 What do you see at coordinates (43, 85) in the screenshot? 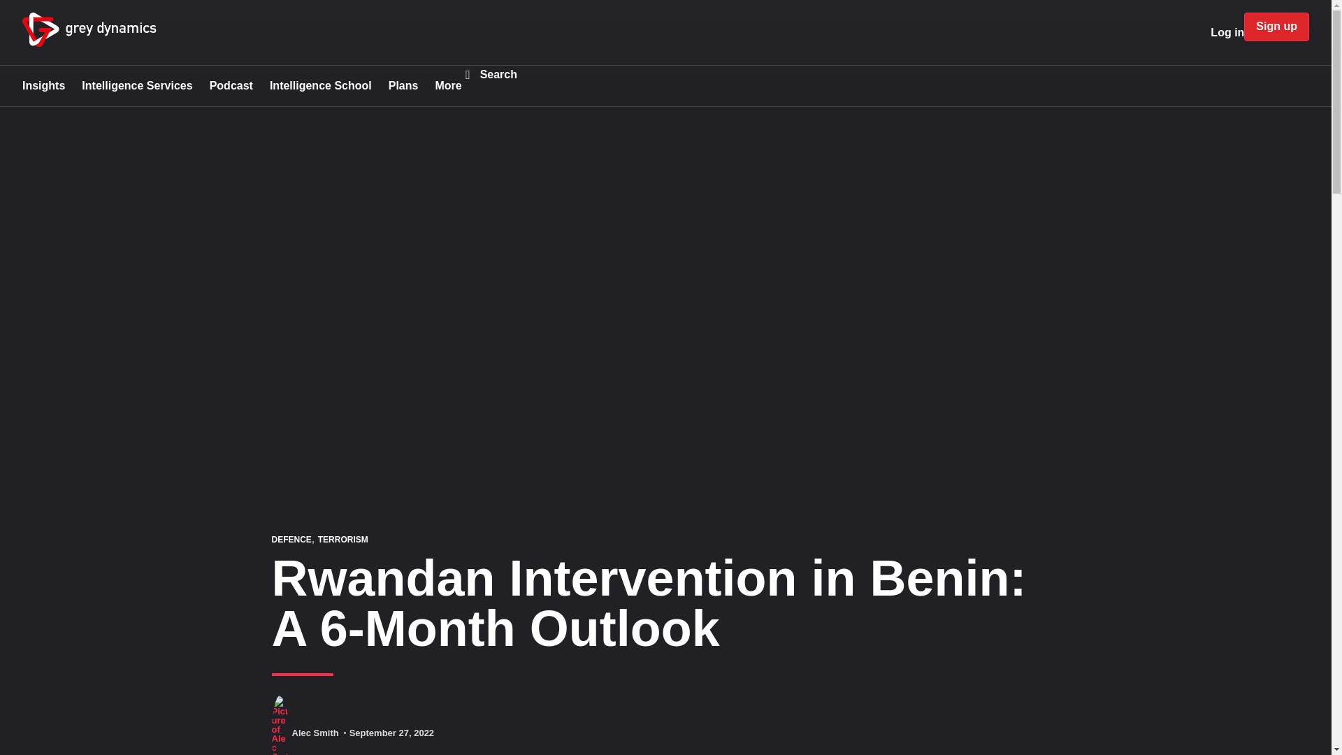
I see `Insights` at bounding box center [43, 85].